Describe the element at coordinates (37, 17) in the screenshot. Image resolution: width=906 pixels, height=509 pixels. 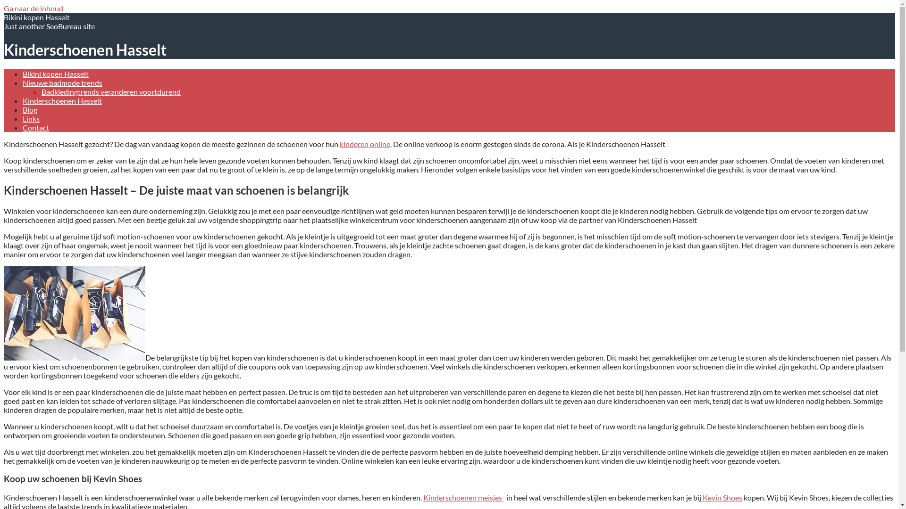
I see `Bikini kopen Hasselt` at that location.